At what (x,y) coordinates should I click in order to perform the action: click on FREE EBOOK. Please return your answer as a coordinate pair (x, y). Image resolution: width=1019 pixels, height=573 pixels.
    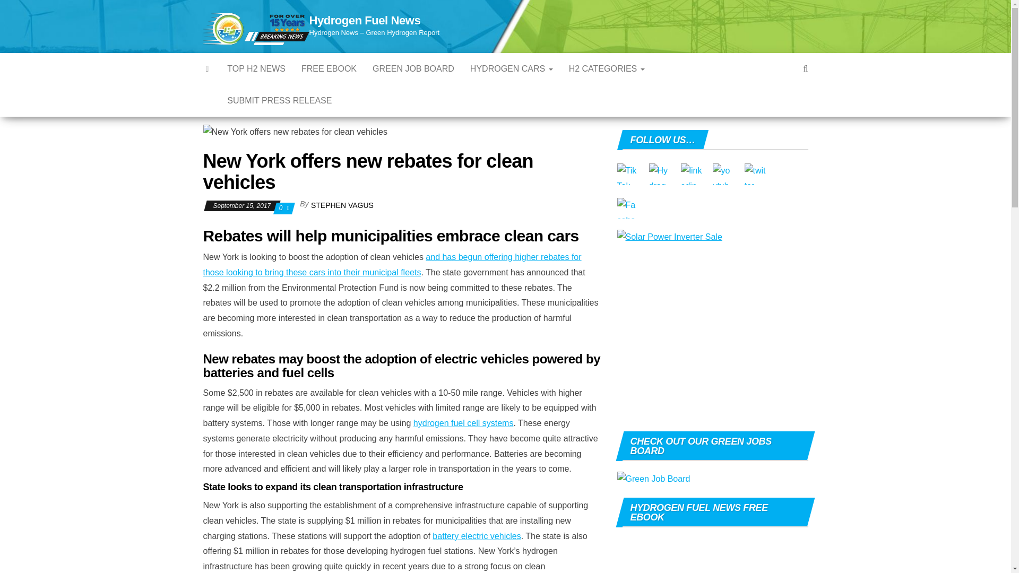
    Looking at the image, I should click on (329, 69).